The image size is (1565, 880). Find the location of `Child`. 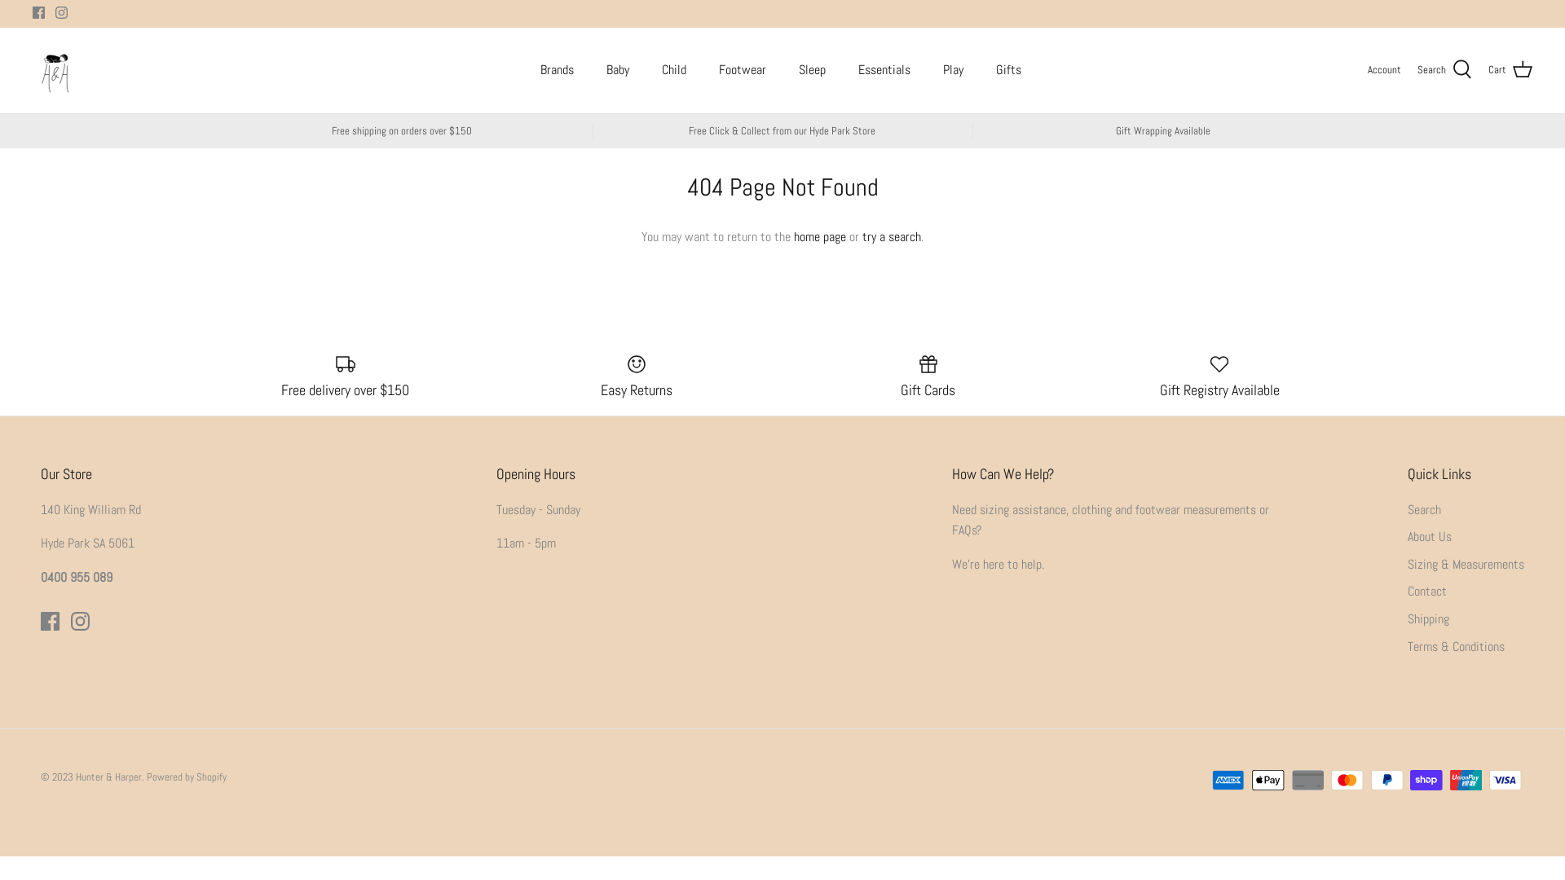

Child is located at coordinates (674, 70).